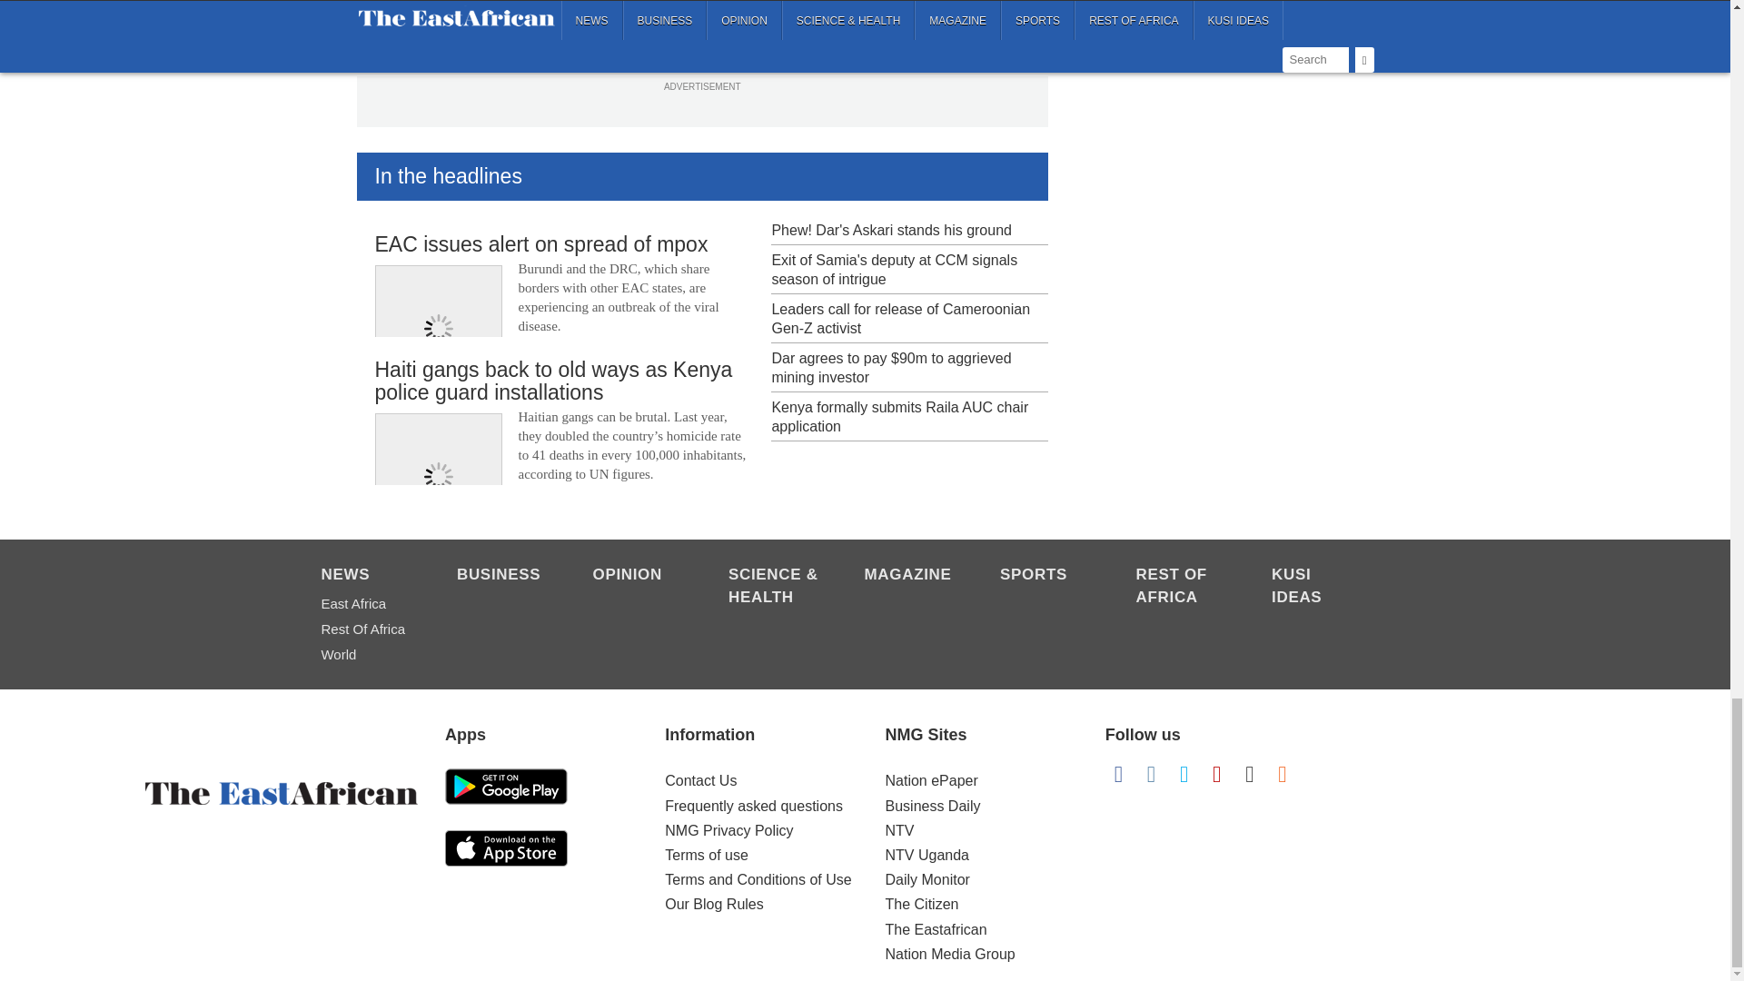 The image size is (1744, 981). Describe the element at coordinates (639, 576) in the screenshot. I see `Opinion` at that location.